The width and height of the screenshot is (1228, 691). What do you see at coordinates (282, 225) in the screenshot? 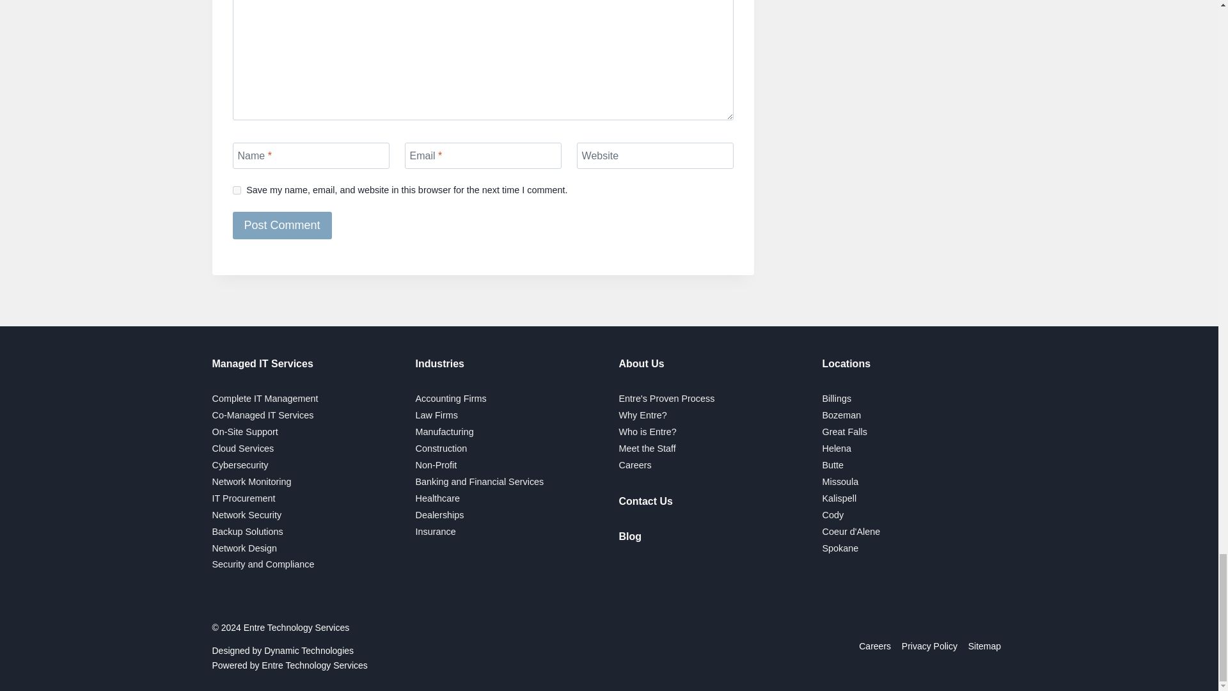
I see `Post Comment` at bounding box center [282, 225].